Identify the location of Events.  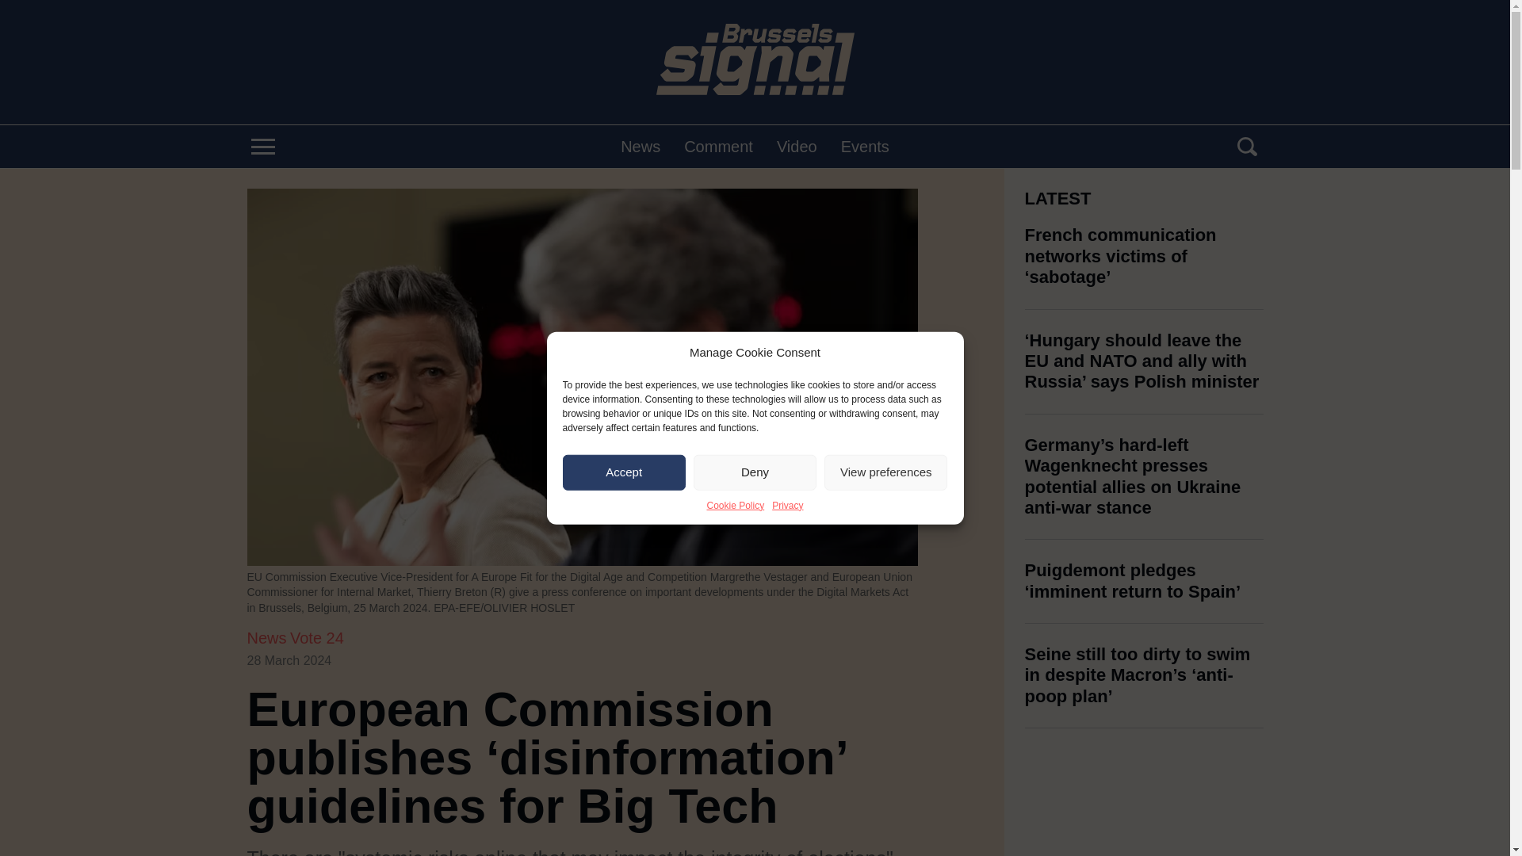
(865, 146).